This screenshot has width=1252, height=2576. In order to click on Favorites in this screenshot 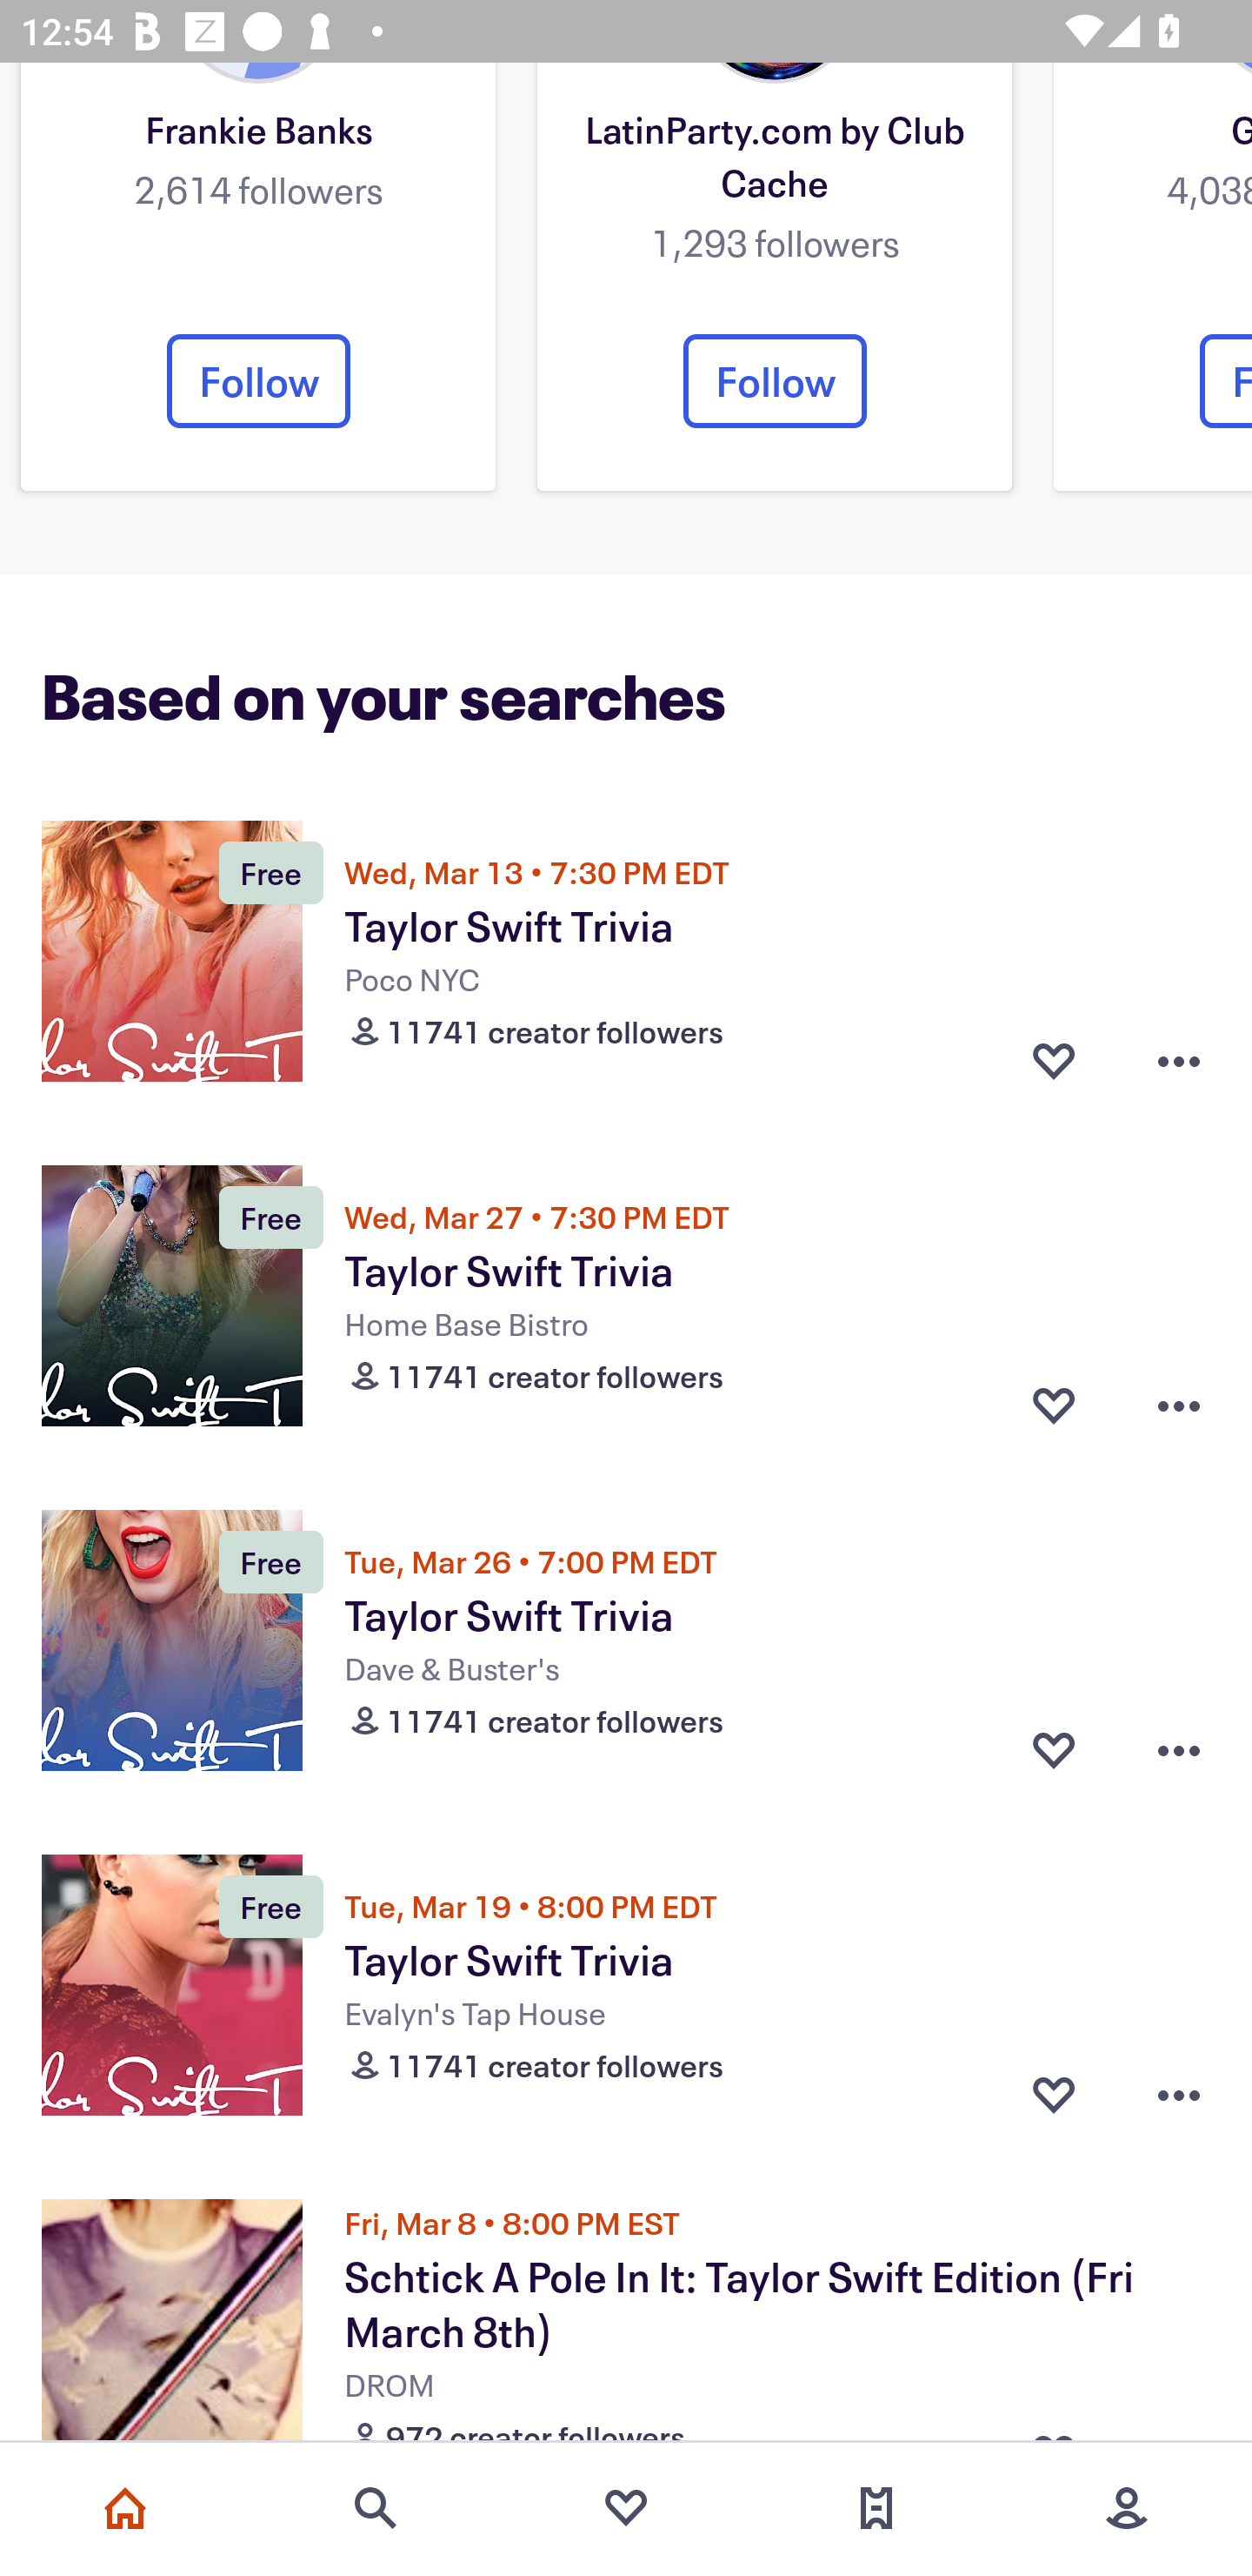, I will do `click(626, 2508)`.